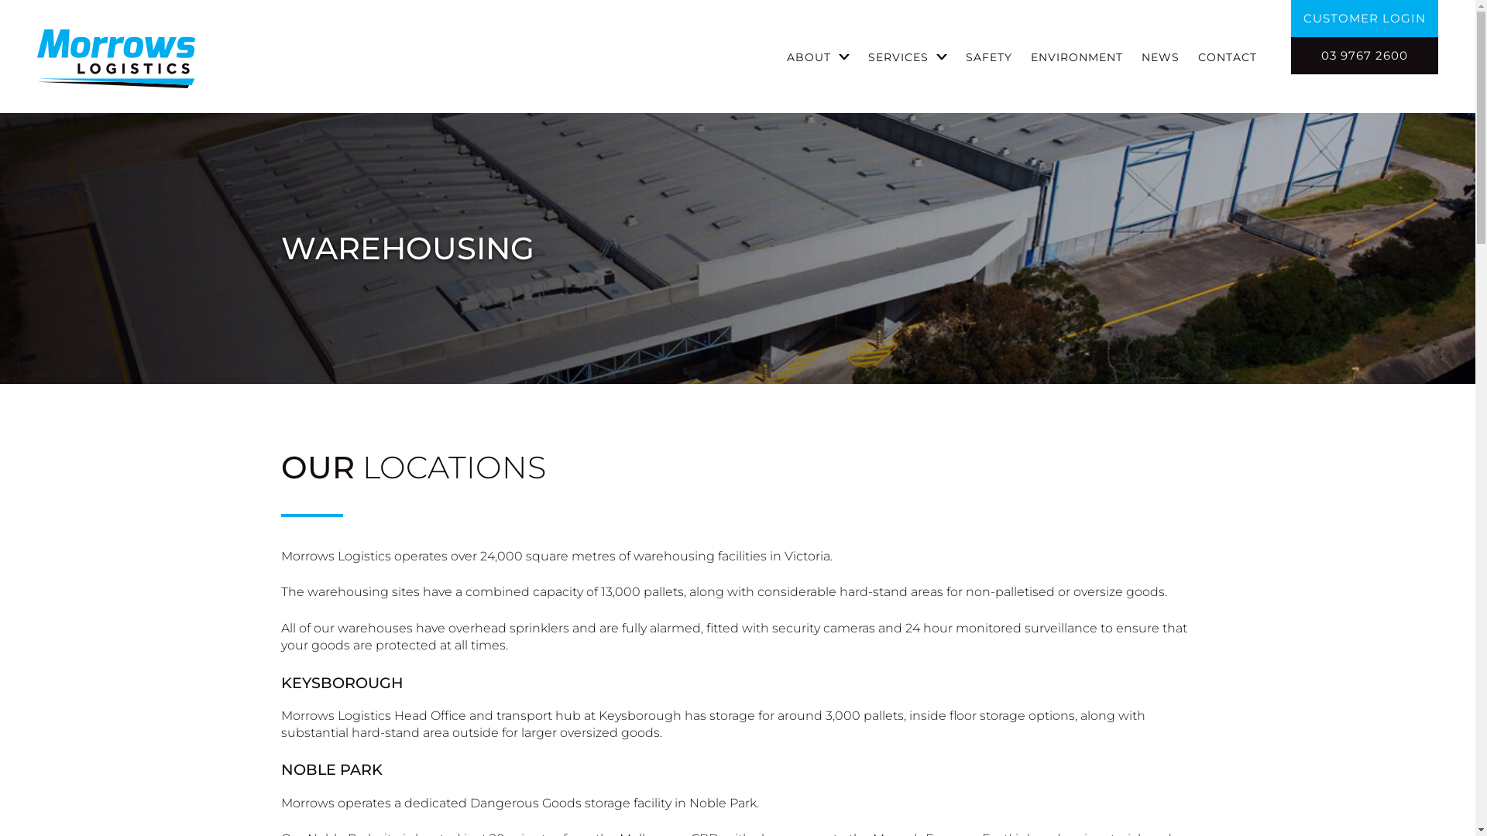 This screenshot has width=1487, height=836. I want to click on ABOUT, so click(809, 60).